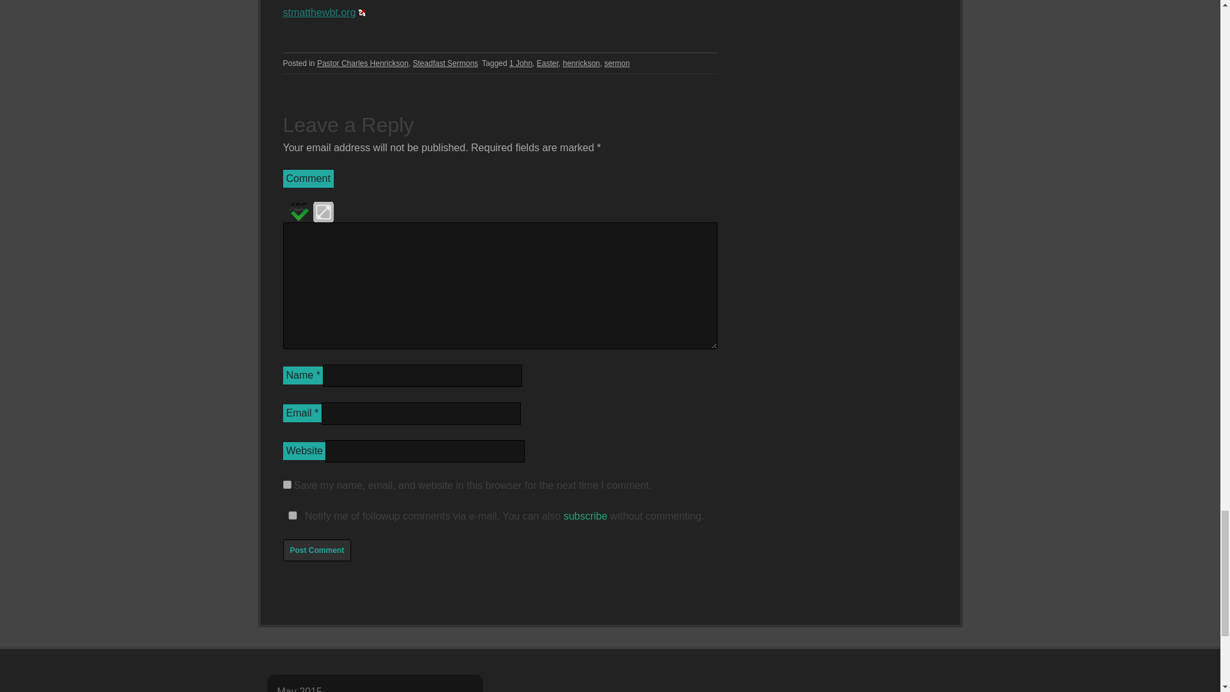 The width and height of the screenshot is (1230, 692). I want to click on Post Comment, so click(317, 550).